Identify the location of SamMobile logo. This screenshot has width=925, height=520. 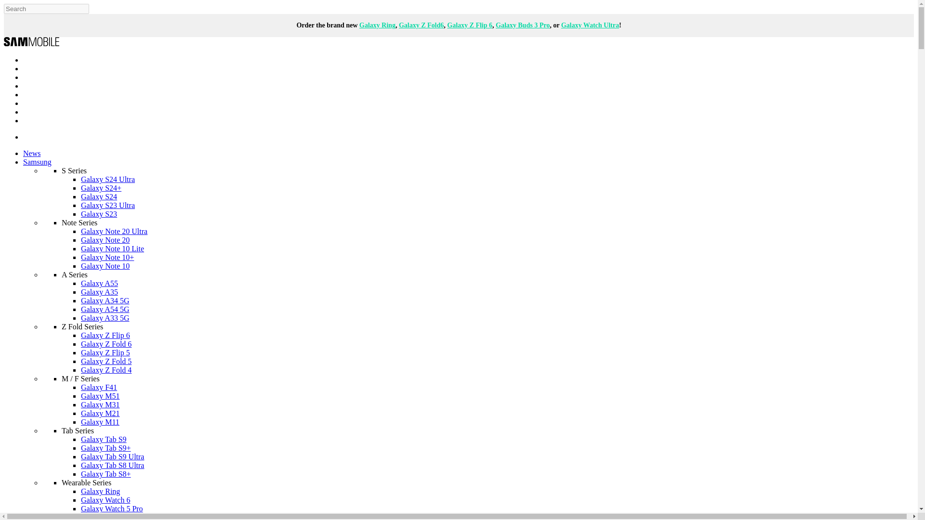
(31, 43).